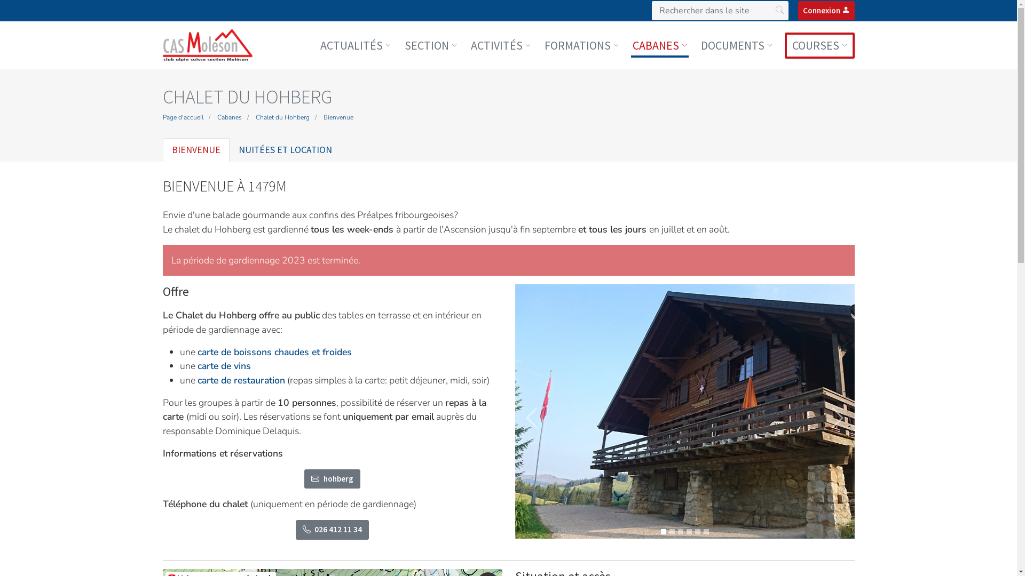  What do you see at coordinates (430, 45) in the screenshot?
I see `SECTION` at bounding box center [430, 45].